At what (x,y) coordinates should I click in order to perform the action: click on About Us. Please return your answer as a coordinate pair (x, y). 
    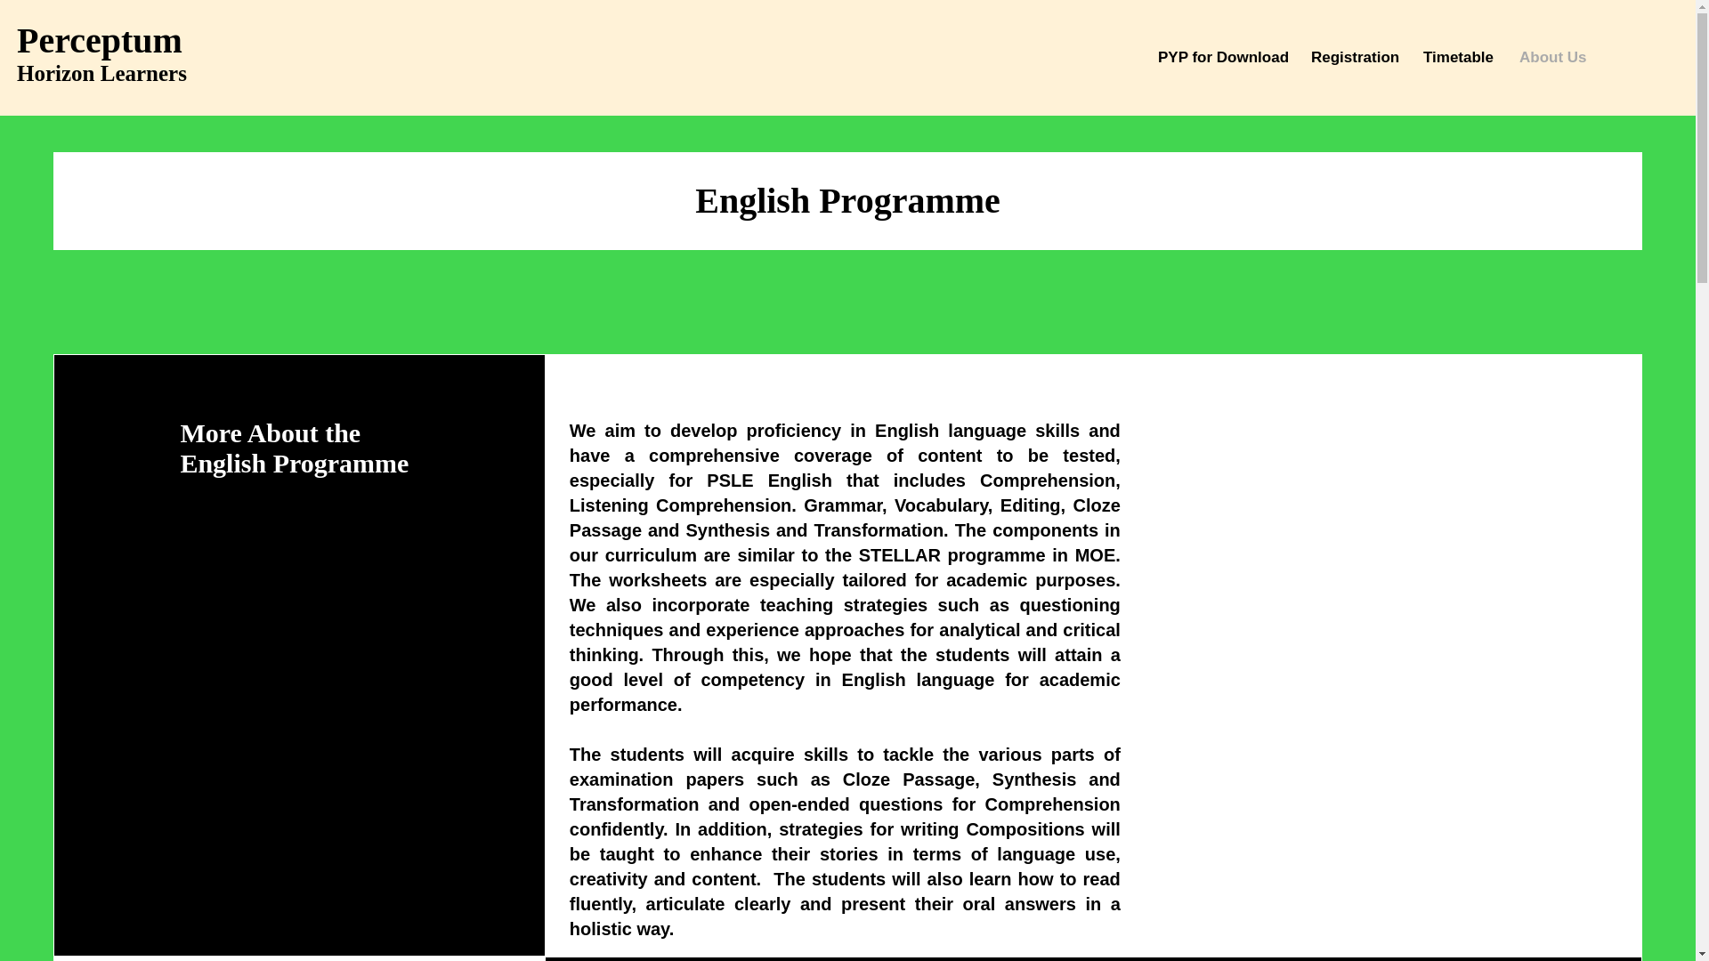
    Looking at the image, I should click on (1551, 57).